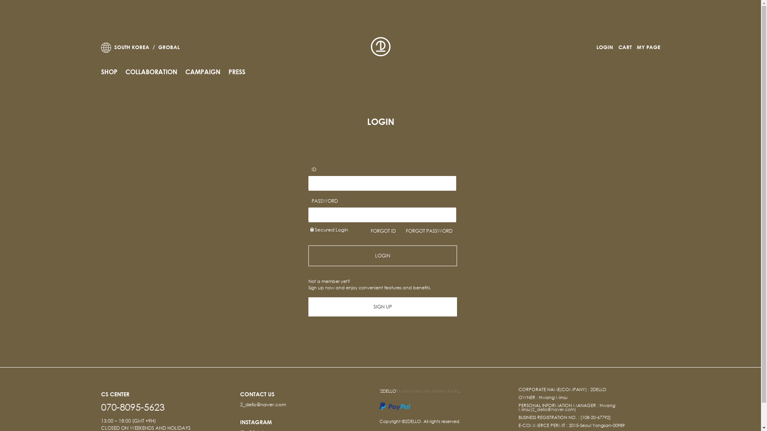 This screenshot has width=767, height=431. Describe the element at coordinates (109, 72) in the screenshot. I see `SHOP` at that location.